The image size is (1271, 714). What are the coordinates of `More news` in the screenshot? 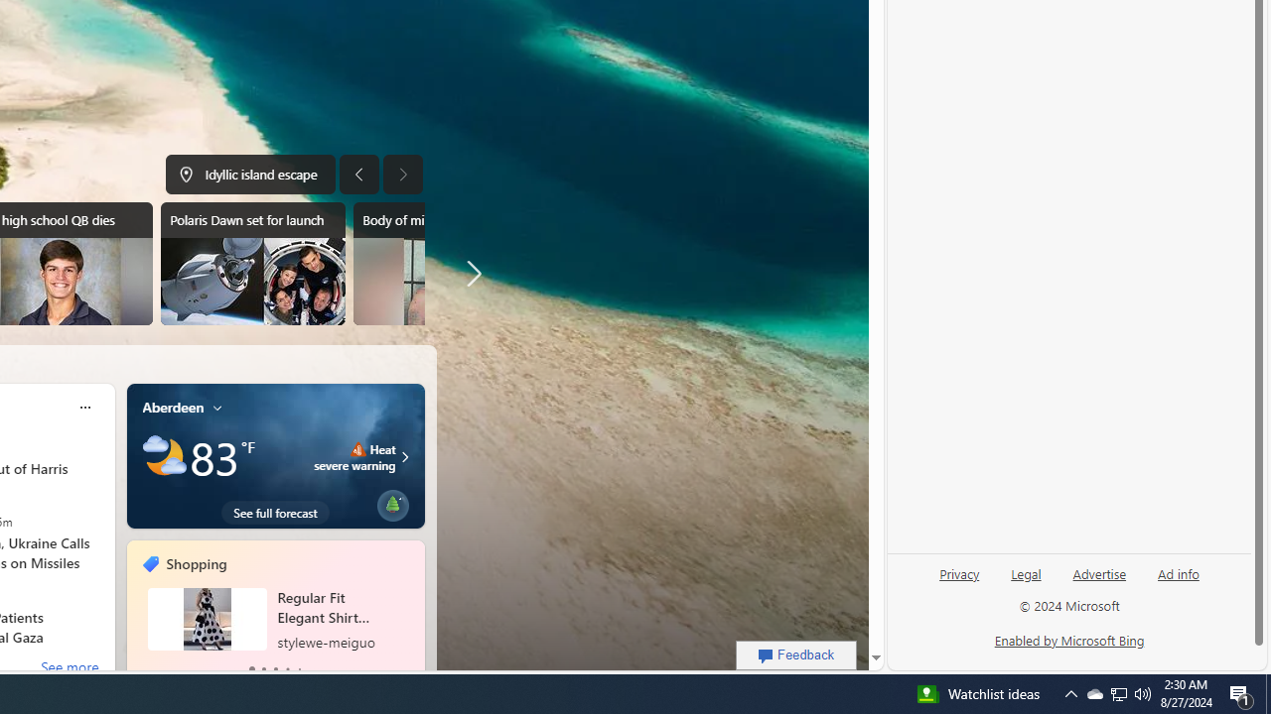 It's located at (469, 274).